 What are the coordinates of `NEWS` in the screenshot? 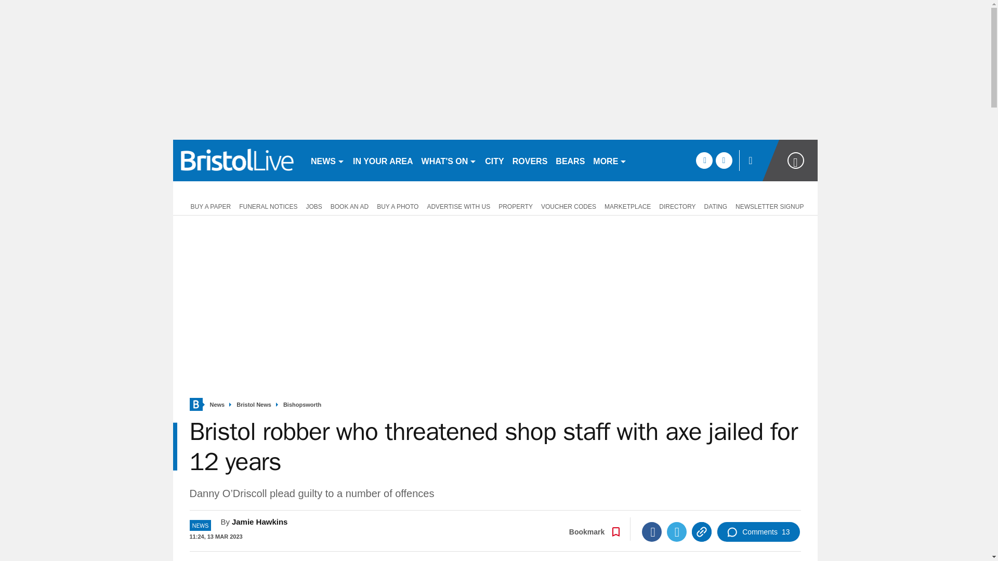 It's located at (327, 160).